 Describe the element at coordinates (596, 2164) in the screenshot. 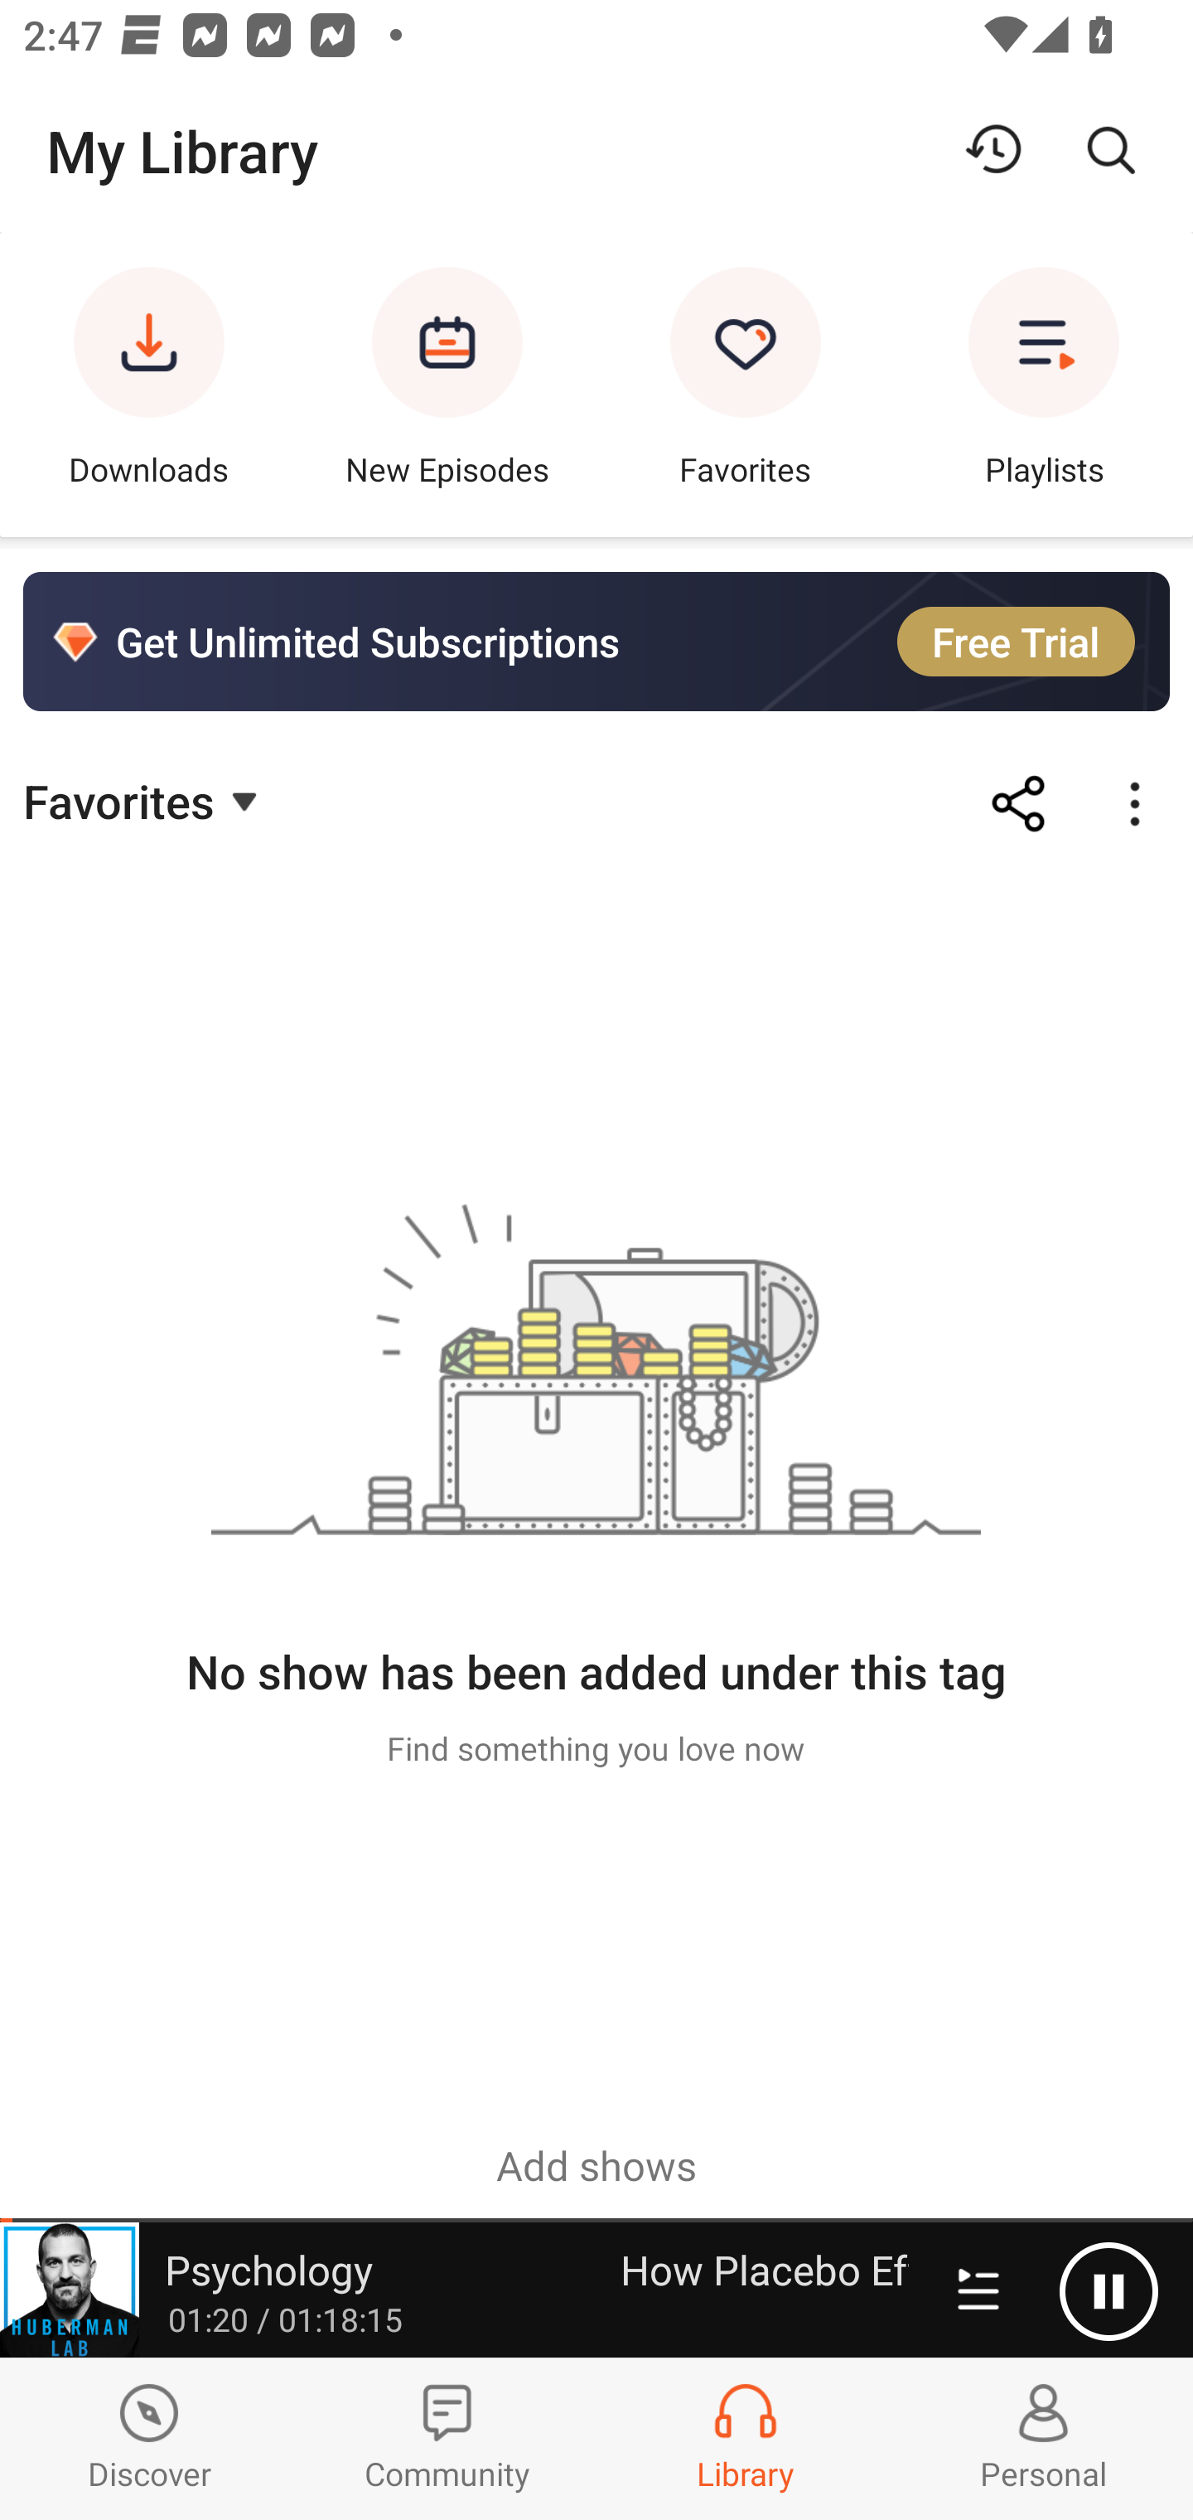

I see `Add shows` at that location.